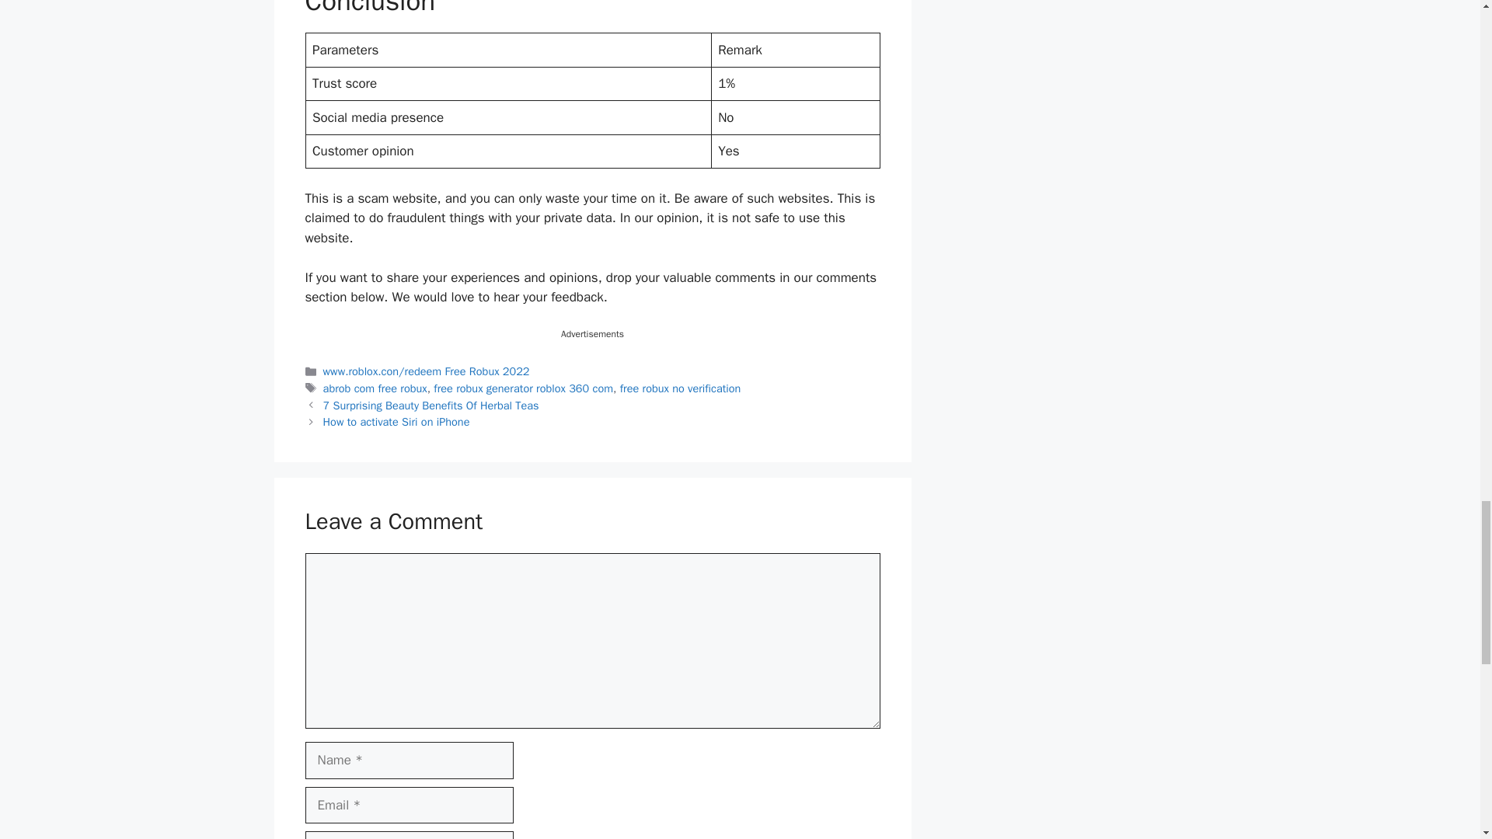 This screenshot has height=839, width=1492. I want to click on free robux generator roblox 360 com, so click(524, 388).